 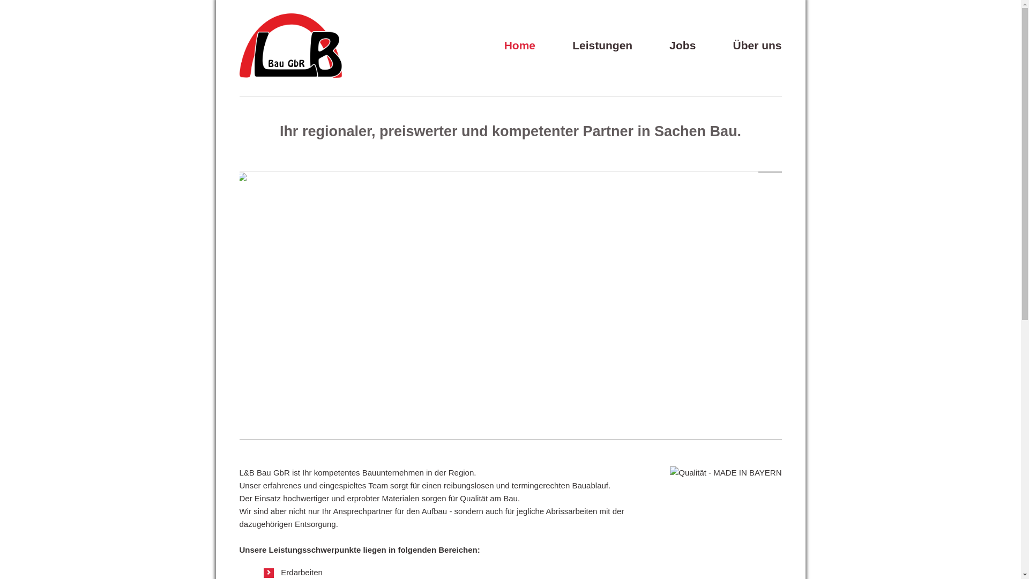 I want to click on Leistungen, so click(x=602, y=46).